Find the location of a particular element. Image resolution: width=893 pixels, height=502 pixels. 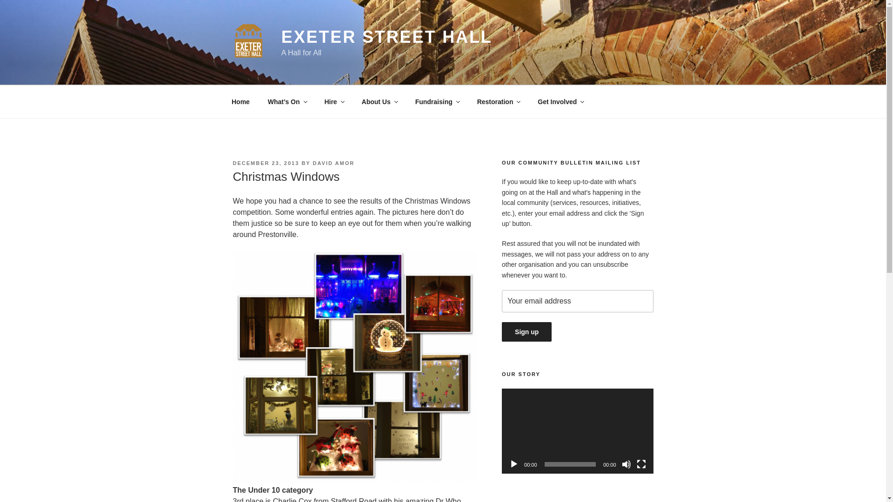

Mute is located at coordinates (626, 464).